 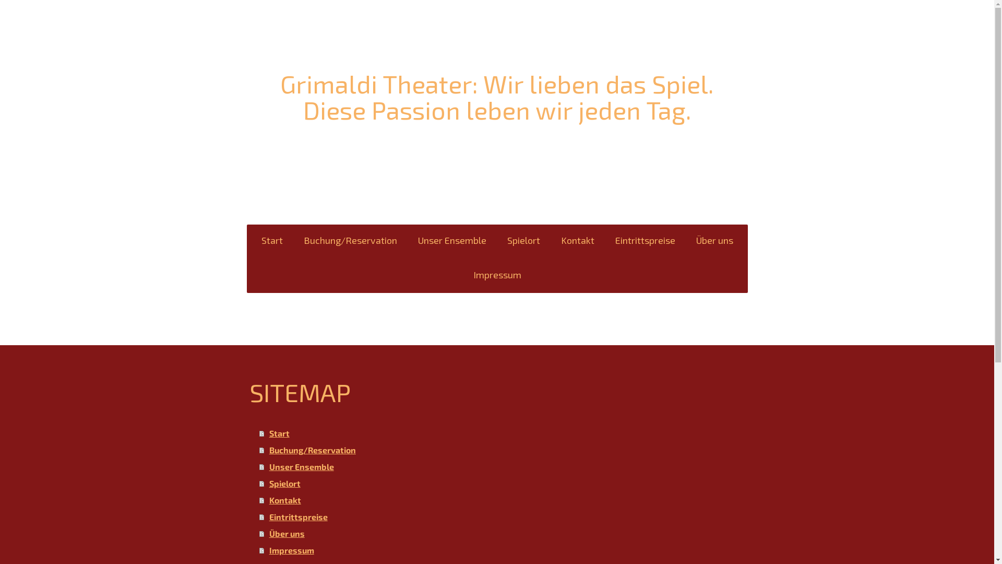 What do you see at coordinates (503, 433) in the screenshot?
I see `Start` at bounding box center [503, 433].